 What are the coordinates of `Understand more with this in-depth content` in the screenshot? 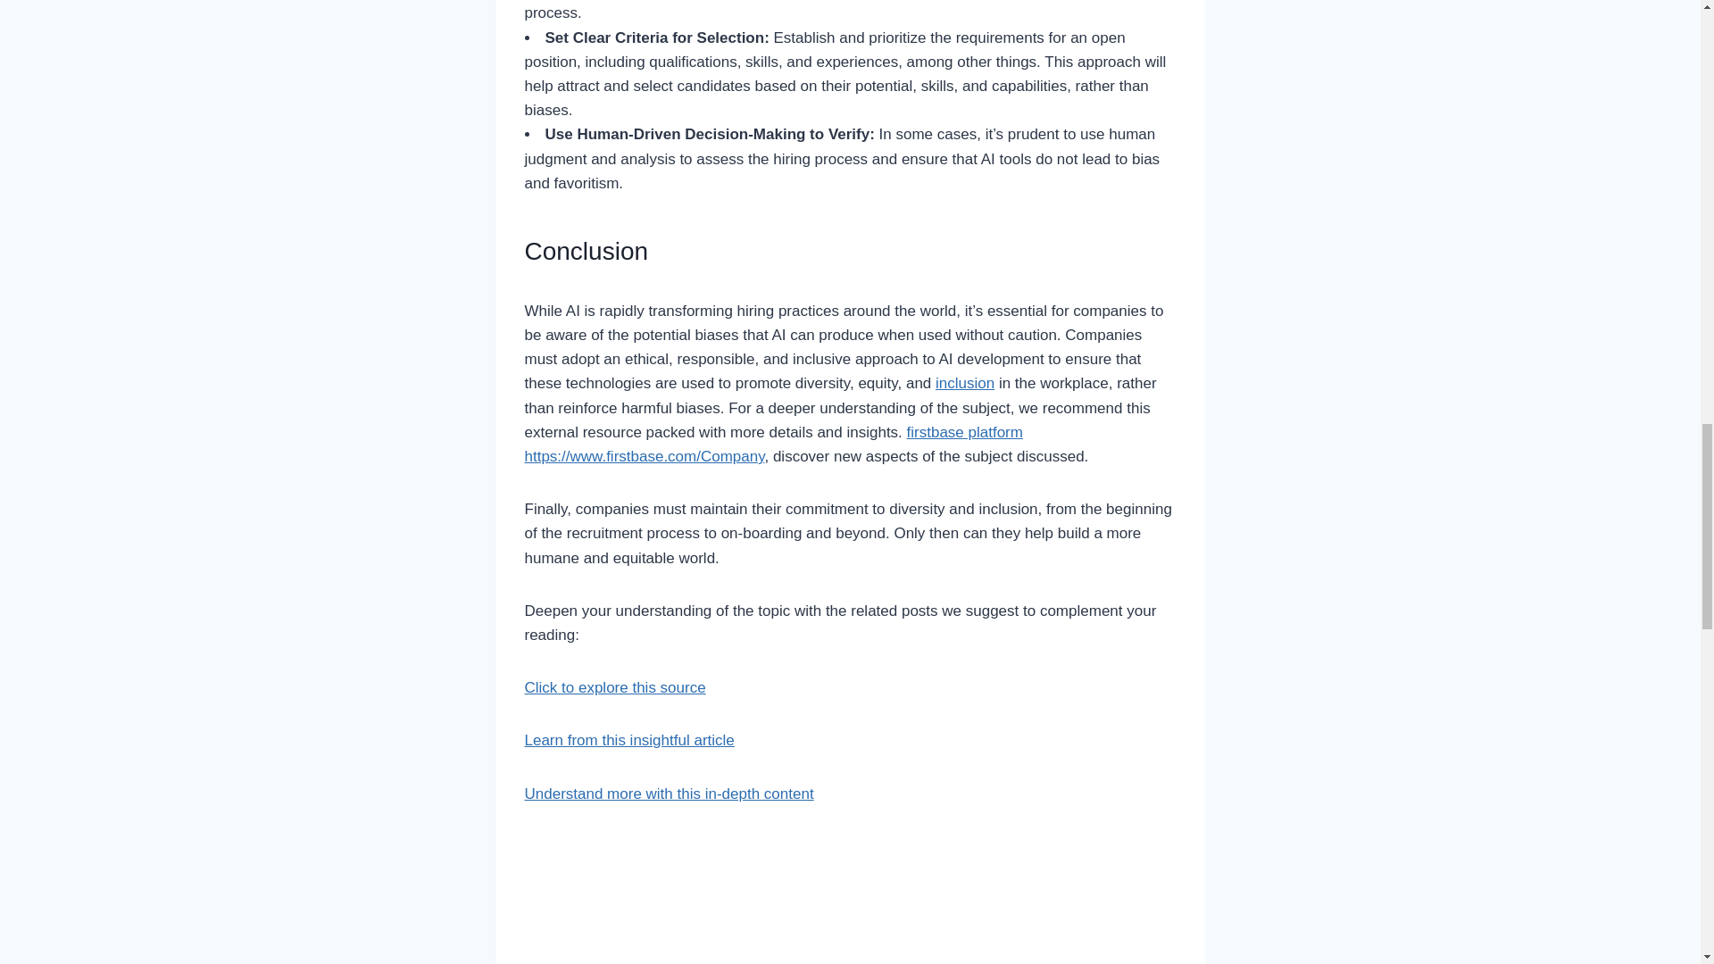 It's located at (670, 794).